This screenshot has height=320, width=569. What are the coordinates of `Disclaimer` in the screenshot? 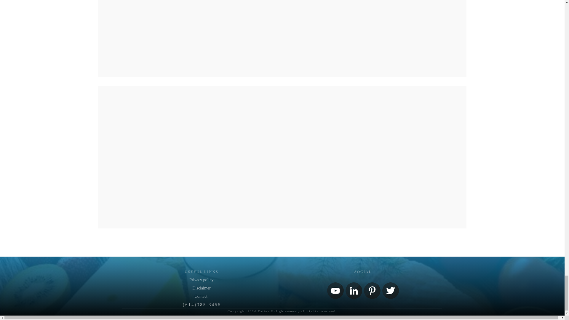 It's located at (201, 288).